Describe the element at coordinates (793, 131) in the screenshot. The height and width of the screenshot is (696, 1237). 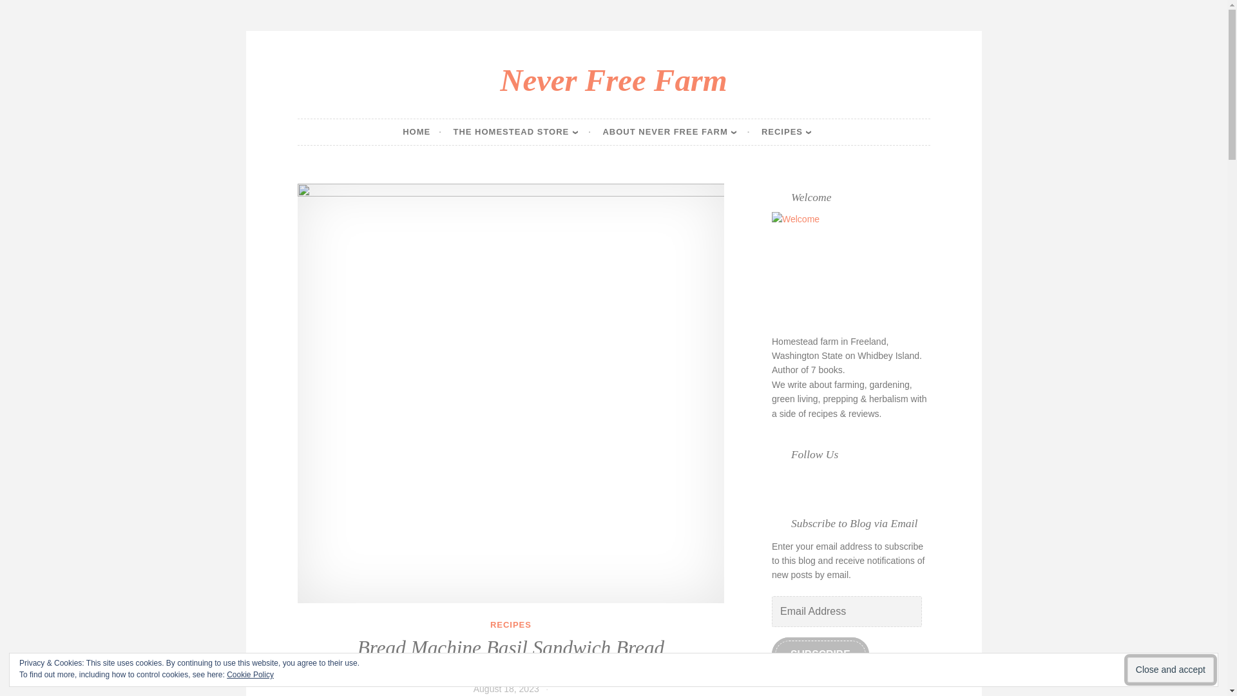
I see `RECIPES` at that location.